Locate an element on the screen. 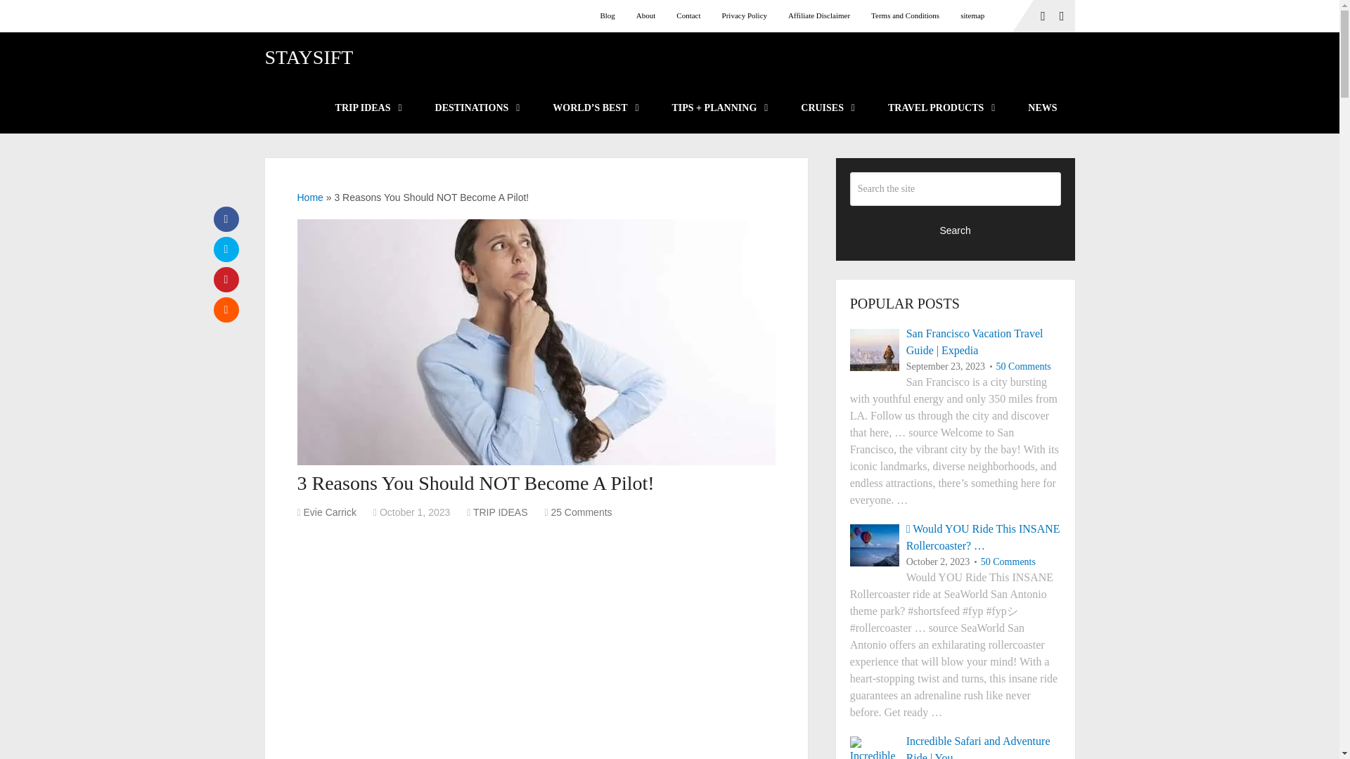 This screenshot has width=1350, height=759. View all posts in TRIP IDEAS is located at coordinates (501, 512).